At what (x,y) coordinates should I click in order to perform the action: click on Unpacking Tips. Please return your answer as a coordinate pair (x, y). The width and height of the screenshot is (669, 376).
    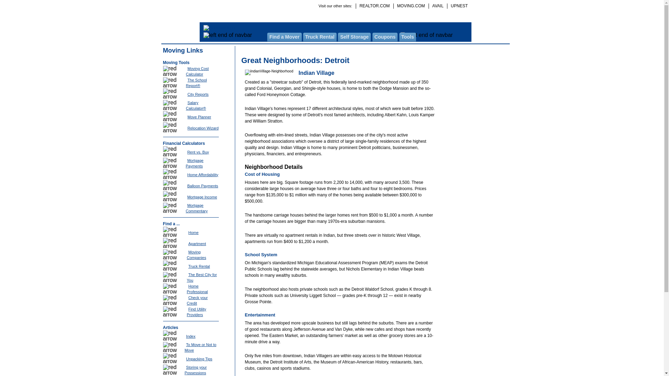
    Looking at the image, I should click on (199, 358).